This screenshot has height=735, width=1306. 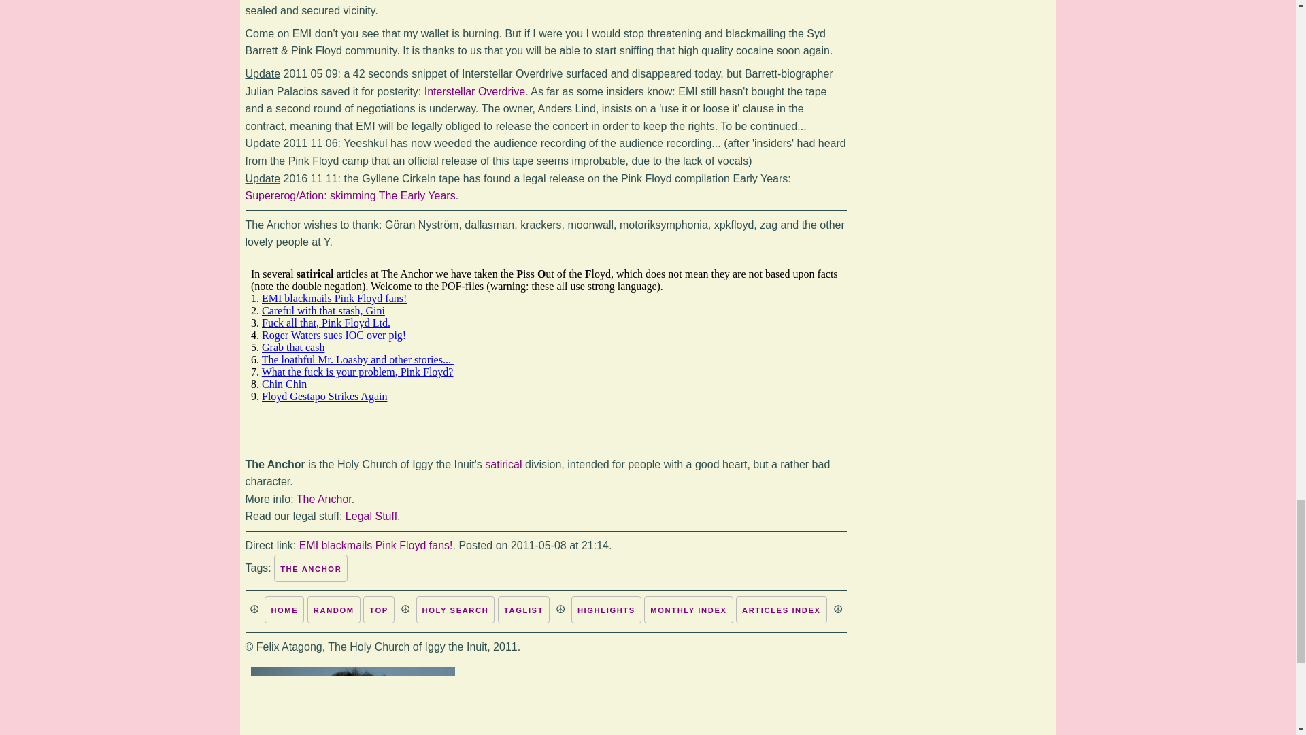 I want to click on HOLY SEARCH, so click(x=456, y=609).